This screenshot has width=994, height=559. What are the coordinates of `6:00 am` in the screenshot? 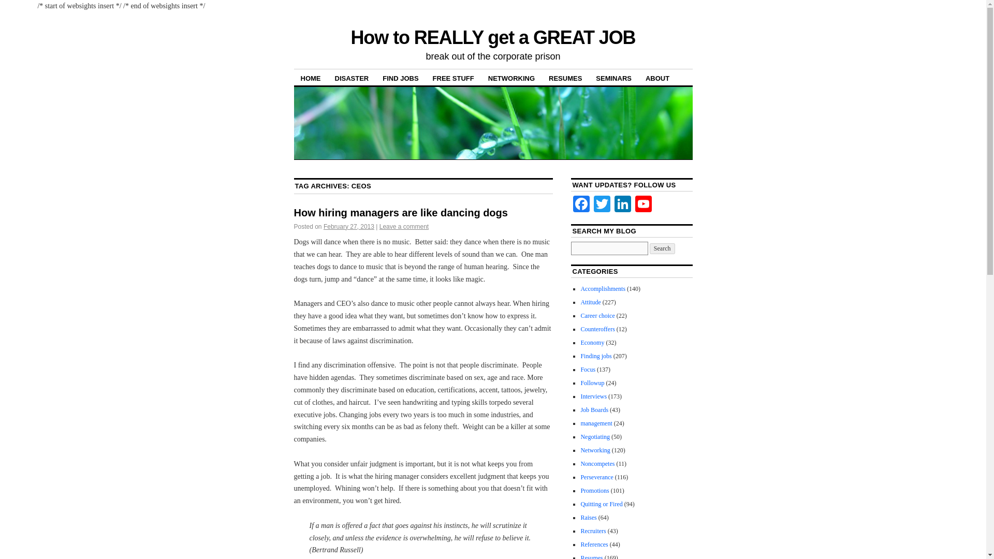 It's located at (349, 226).